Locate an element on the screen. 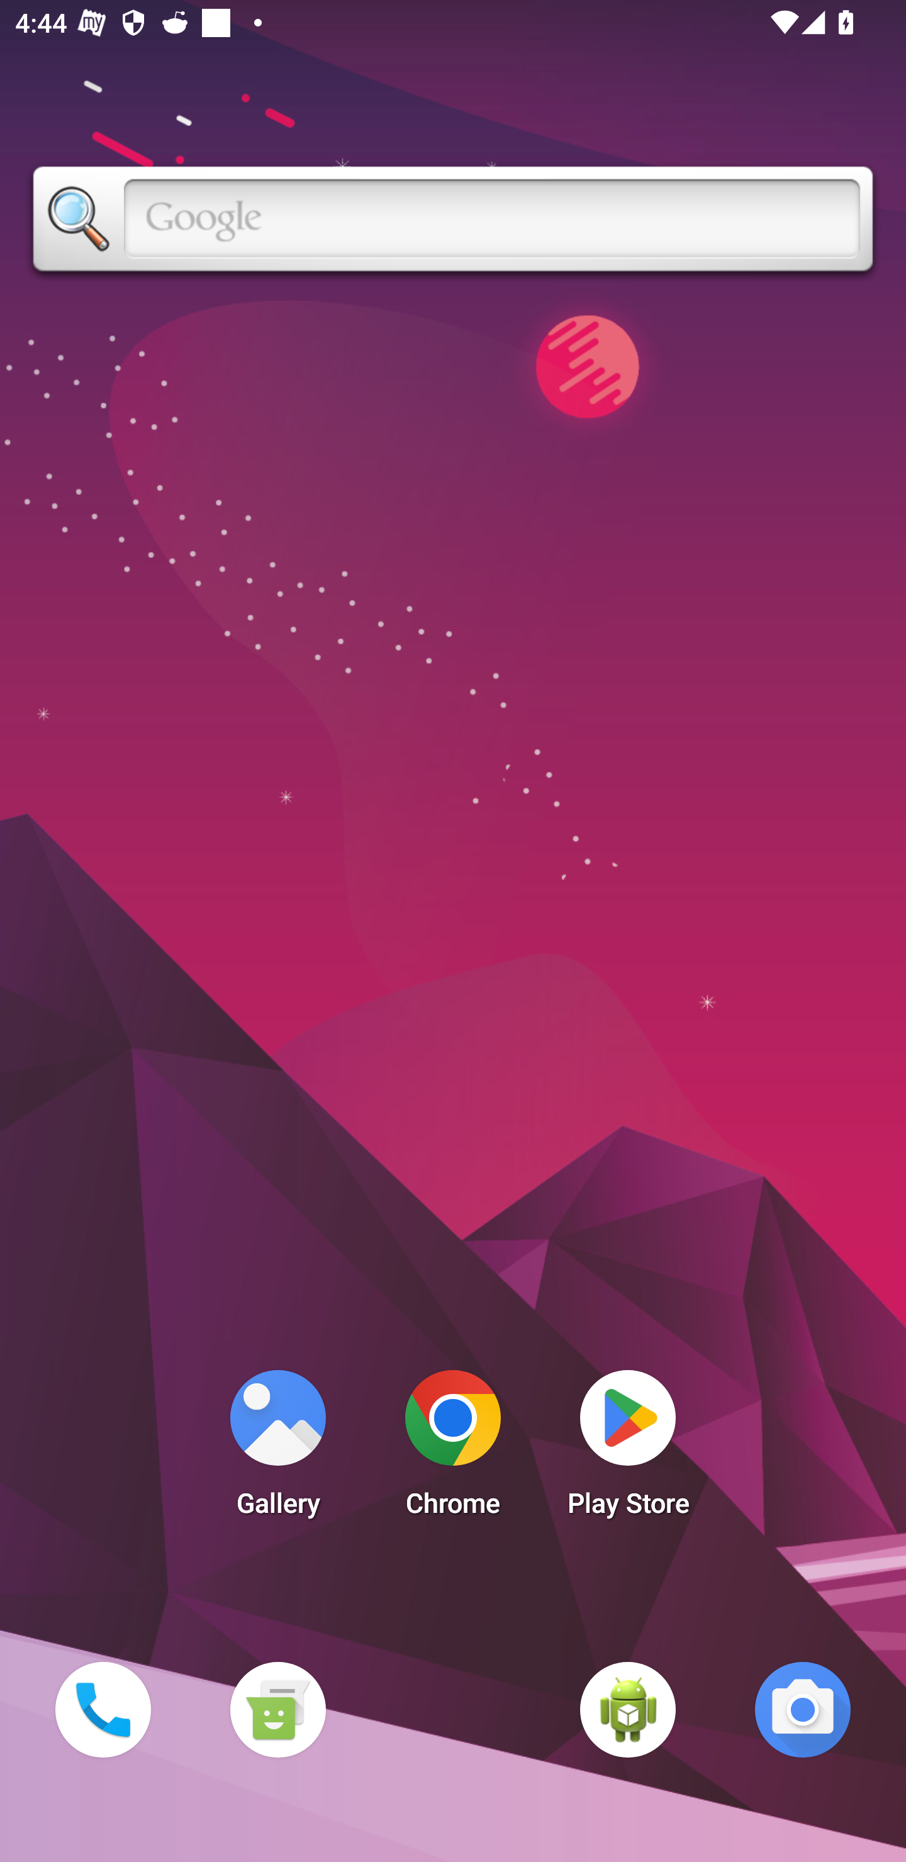 The image size is (906, 1862). Play Store is located at coordinates (628, 1449).